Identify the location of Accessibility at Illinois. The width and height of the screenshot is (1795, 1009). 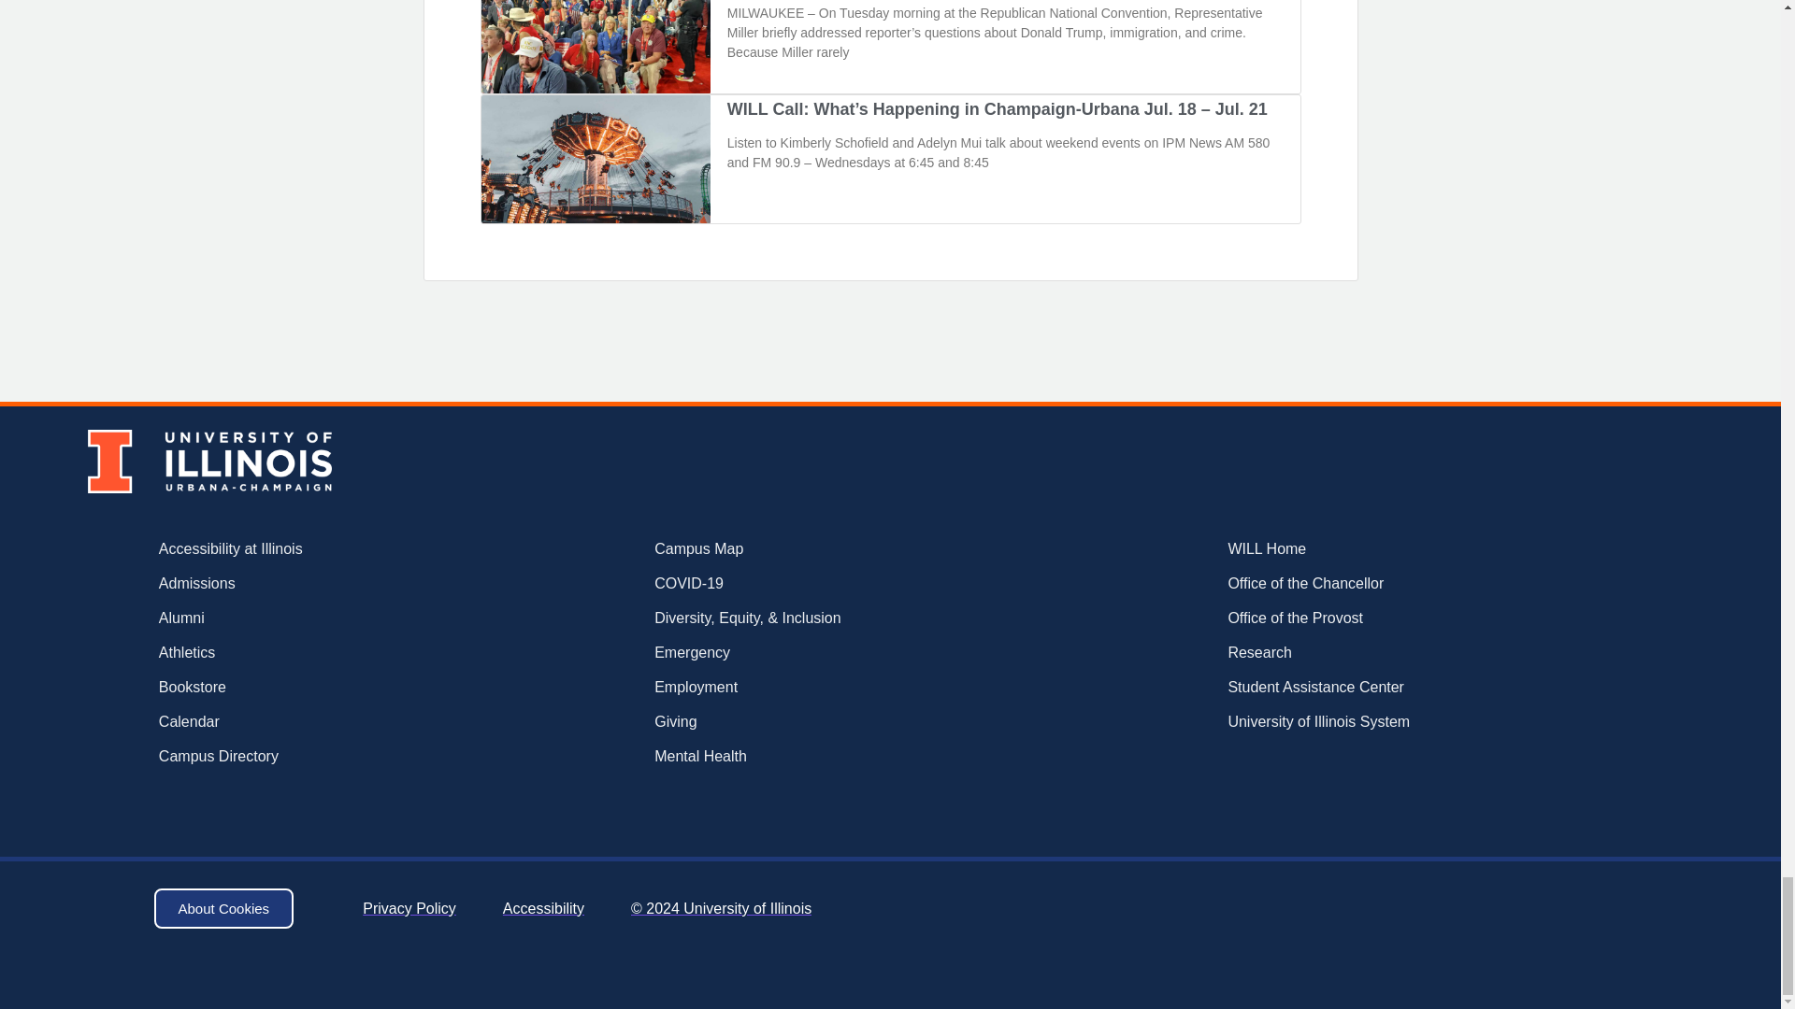
(290, 549).